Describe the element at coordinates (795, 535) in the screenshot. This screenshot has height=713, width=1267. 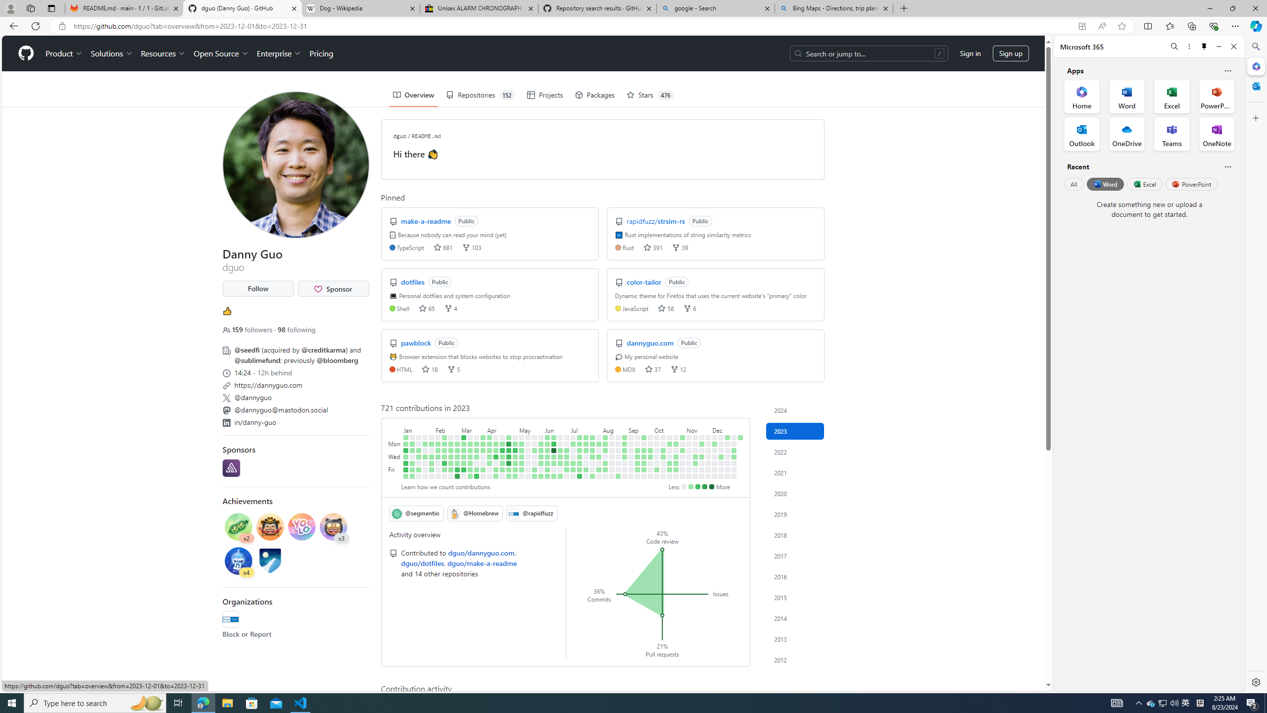
I see `2018` at that location.